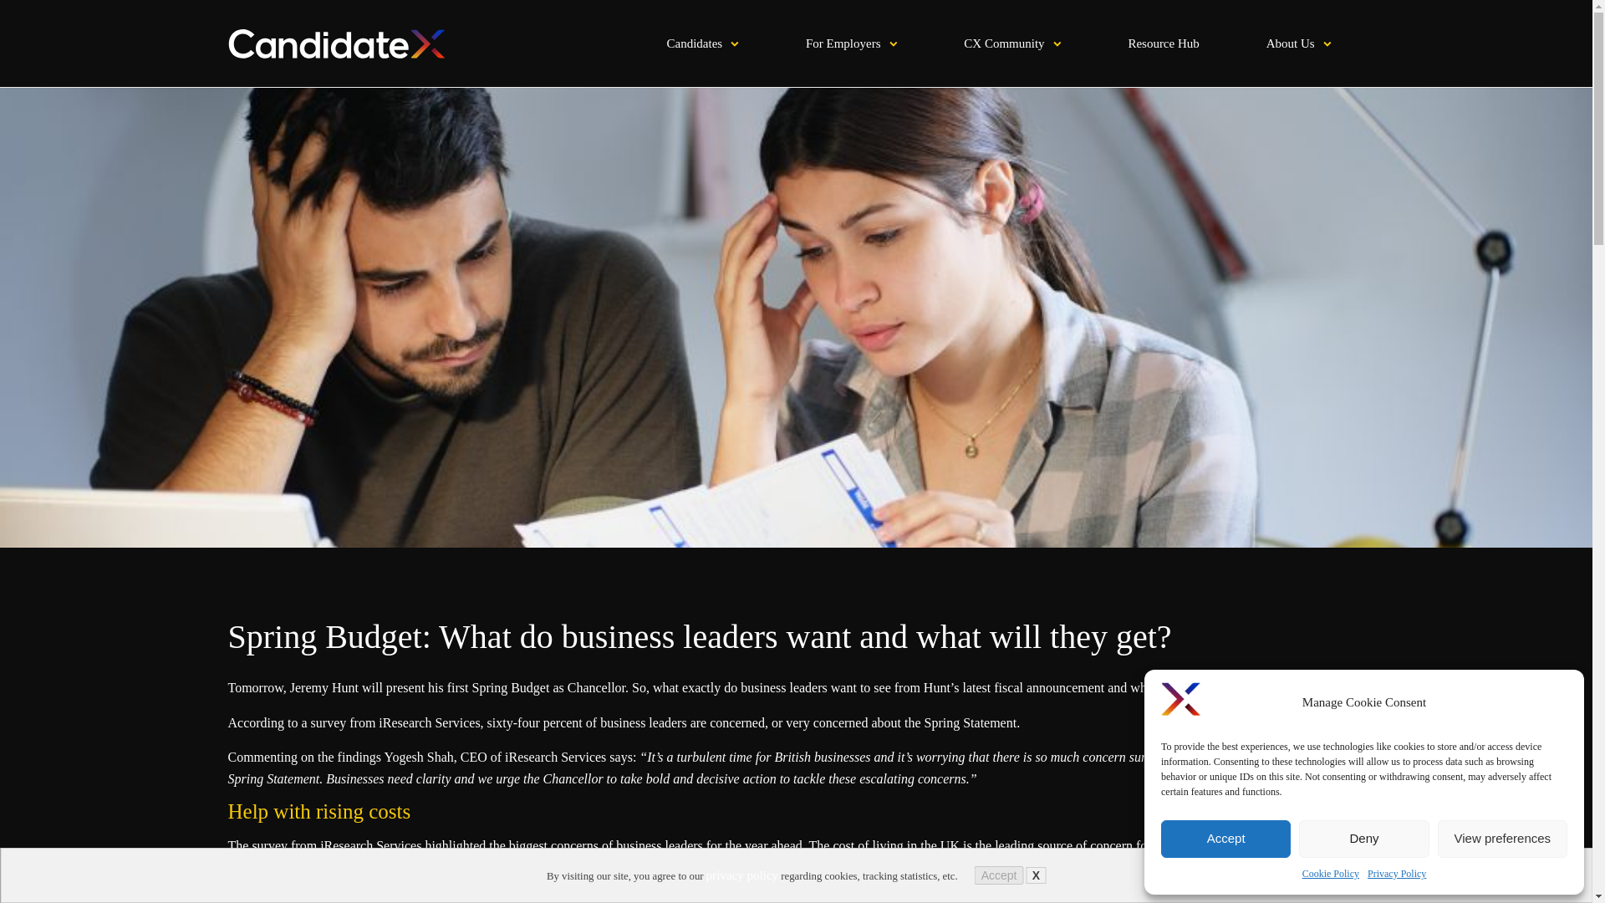 This screenshot has width=1605, height=903. Describe the element at coordinates (1503, 839) in the screenshot. I see `View preferences` at that location.